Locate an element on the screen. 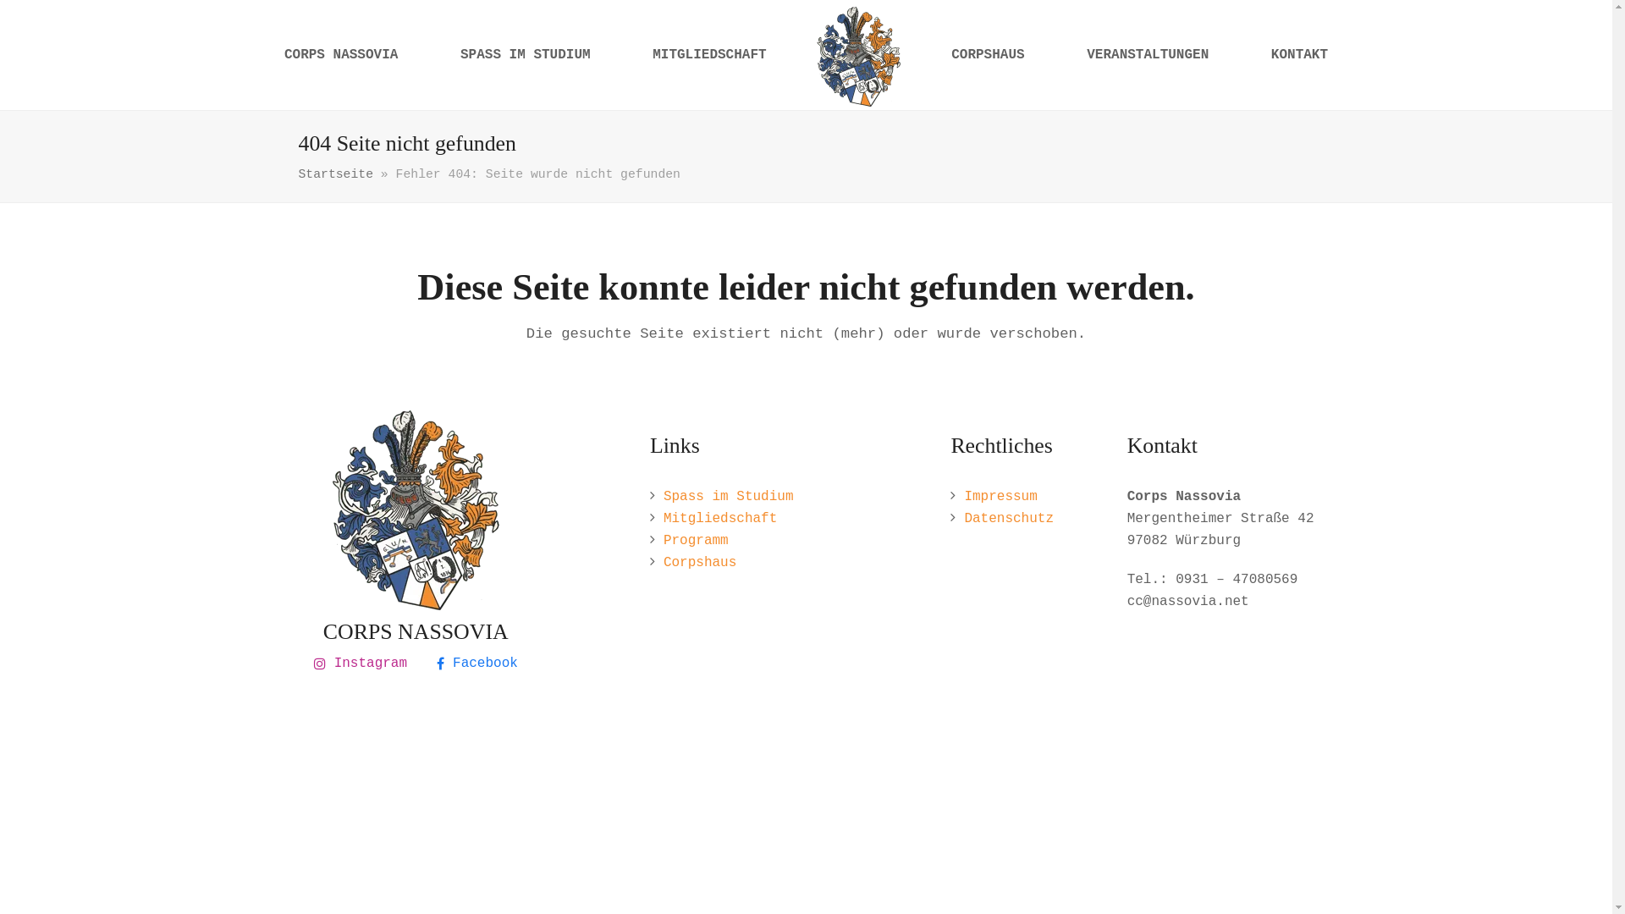  Facebook is located at coordinates (477, 663).